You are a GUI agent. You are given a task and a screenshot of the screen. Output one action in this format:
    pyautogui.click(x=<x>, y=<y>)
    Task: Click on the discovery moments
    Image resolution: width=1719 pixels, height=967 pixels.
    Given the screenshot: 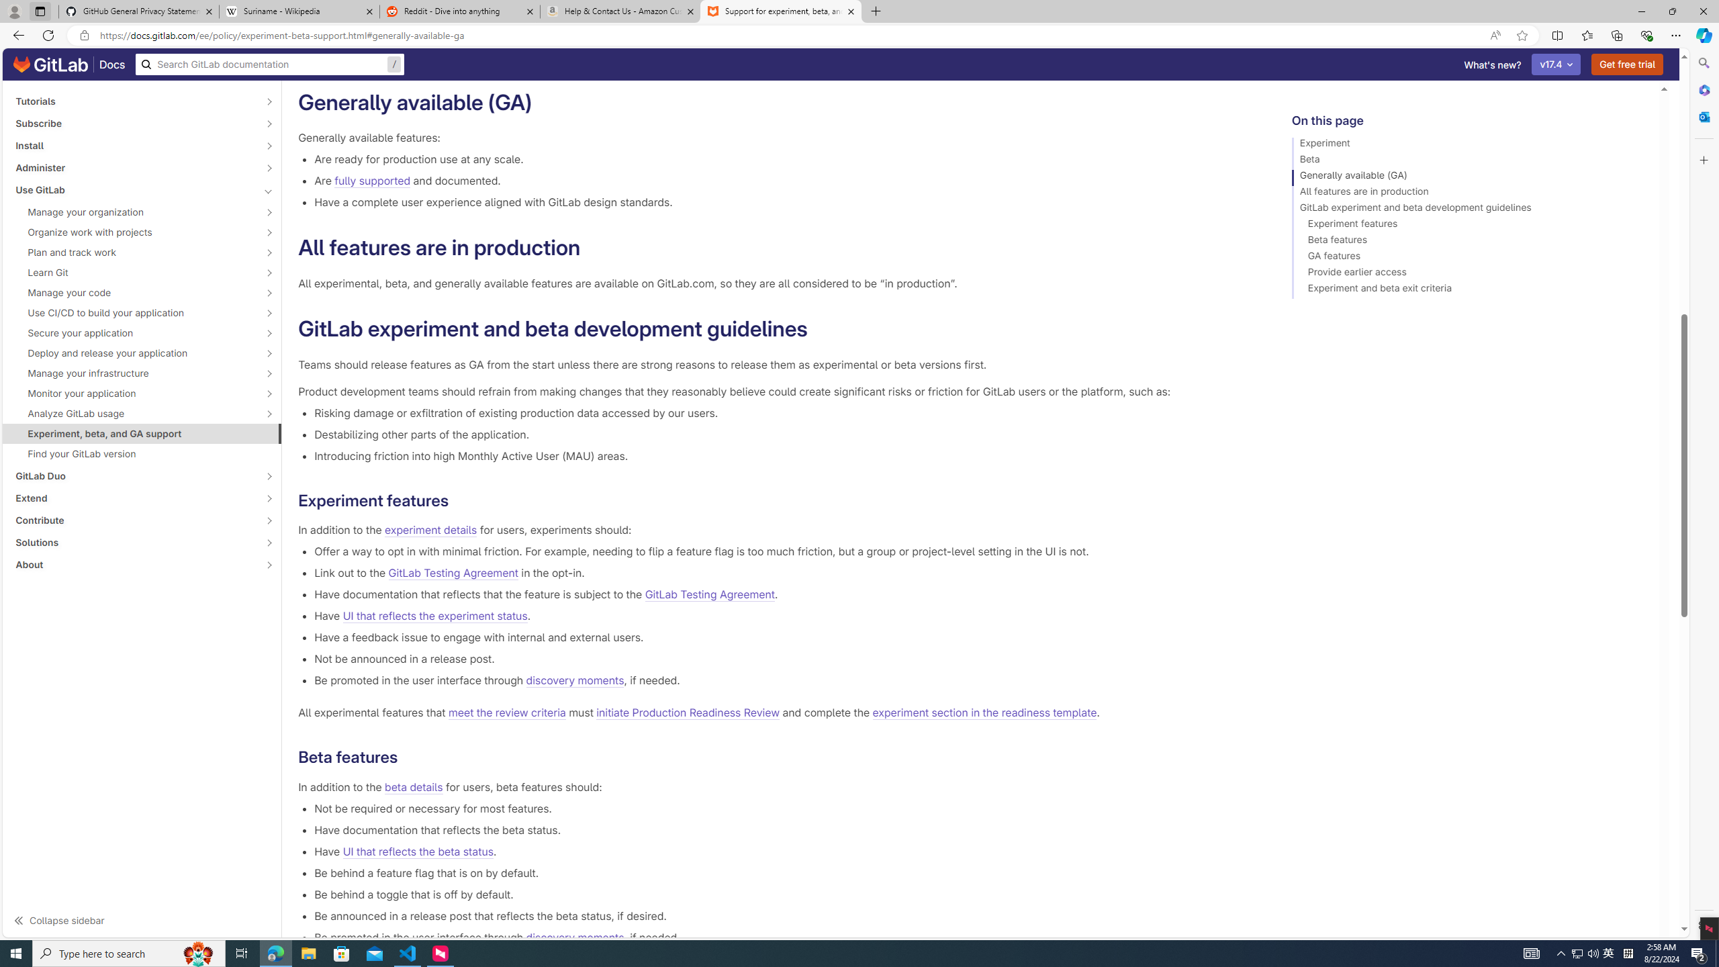 What is the action you would take?
    pyautogui.click(x=575, y=937)
    